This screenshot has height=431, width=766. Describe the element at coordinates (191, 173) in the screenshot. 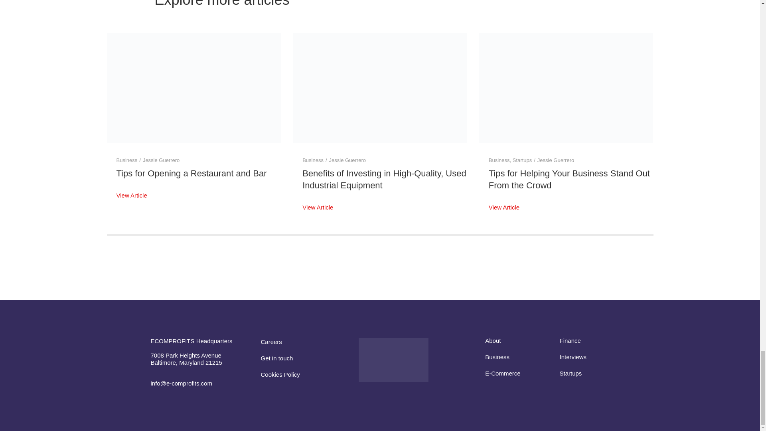

I see `Tips for Opening a Restaurant and Bar` at that location.